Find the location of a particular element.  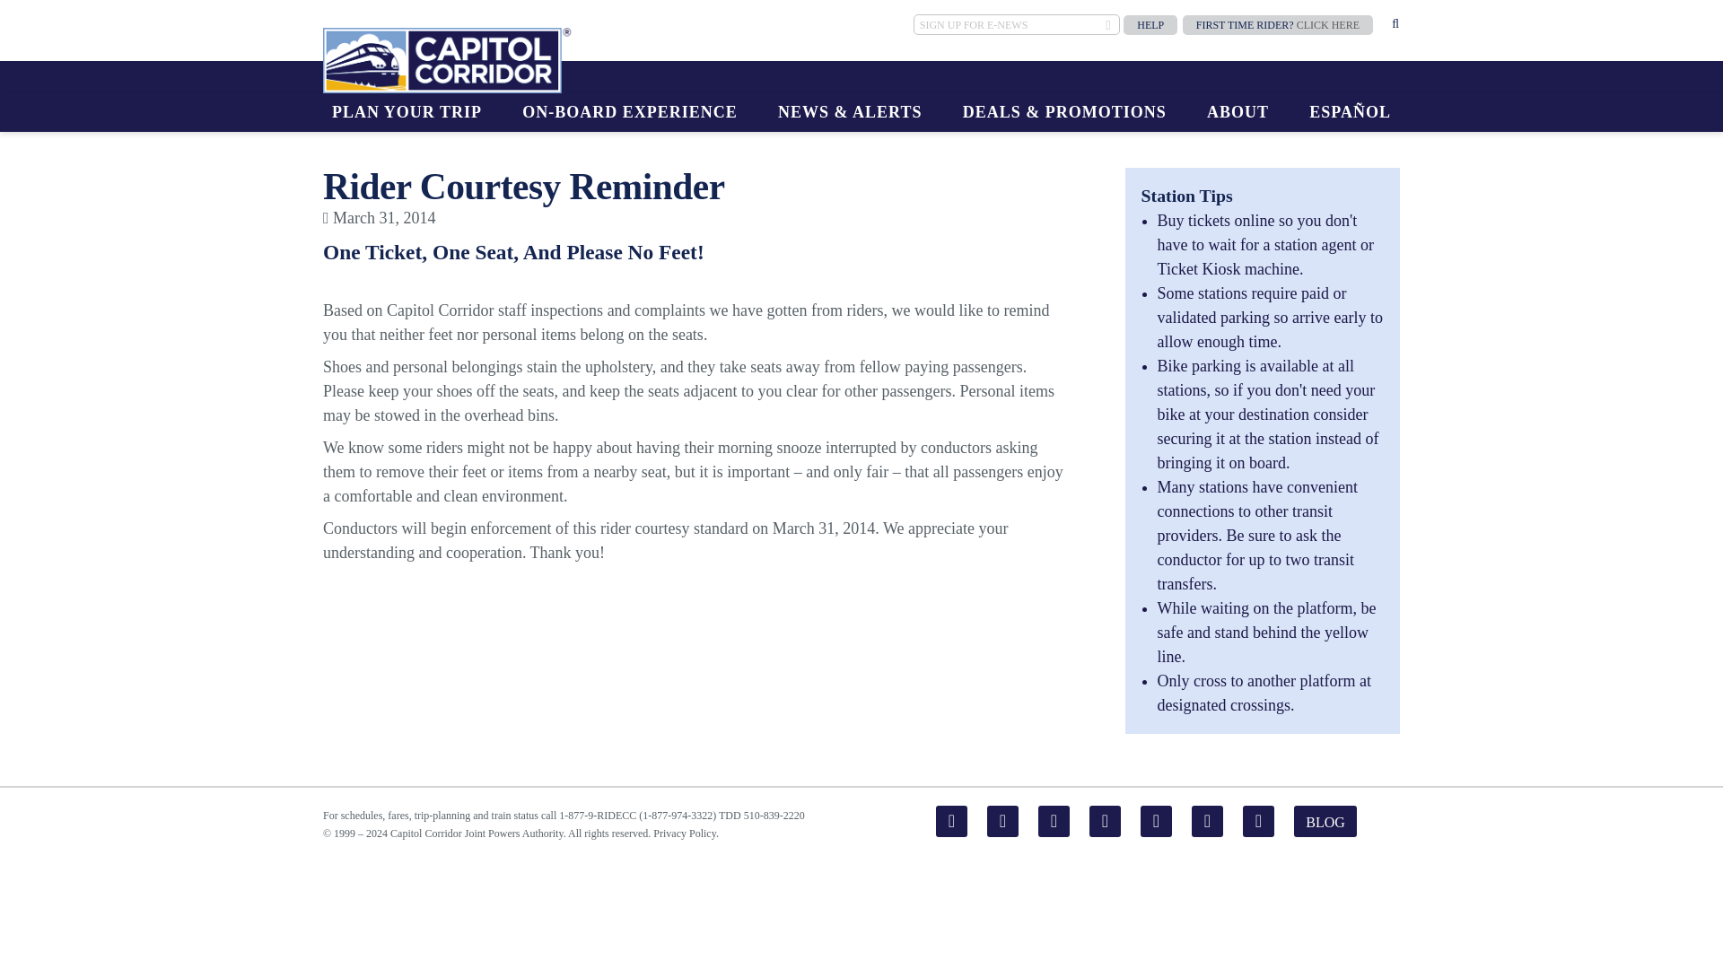

privacy-policy is located at coordinates (684, 834).